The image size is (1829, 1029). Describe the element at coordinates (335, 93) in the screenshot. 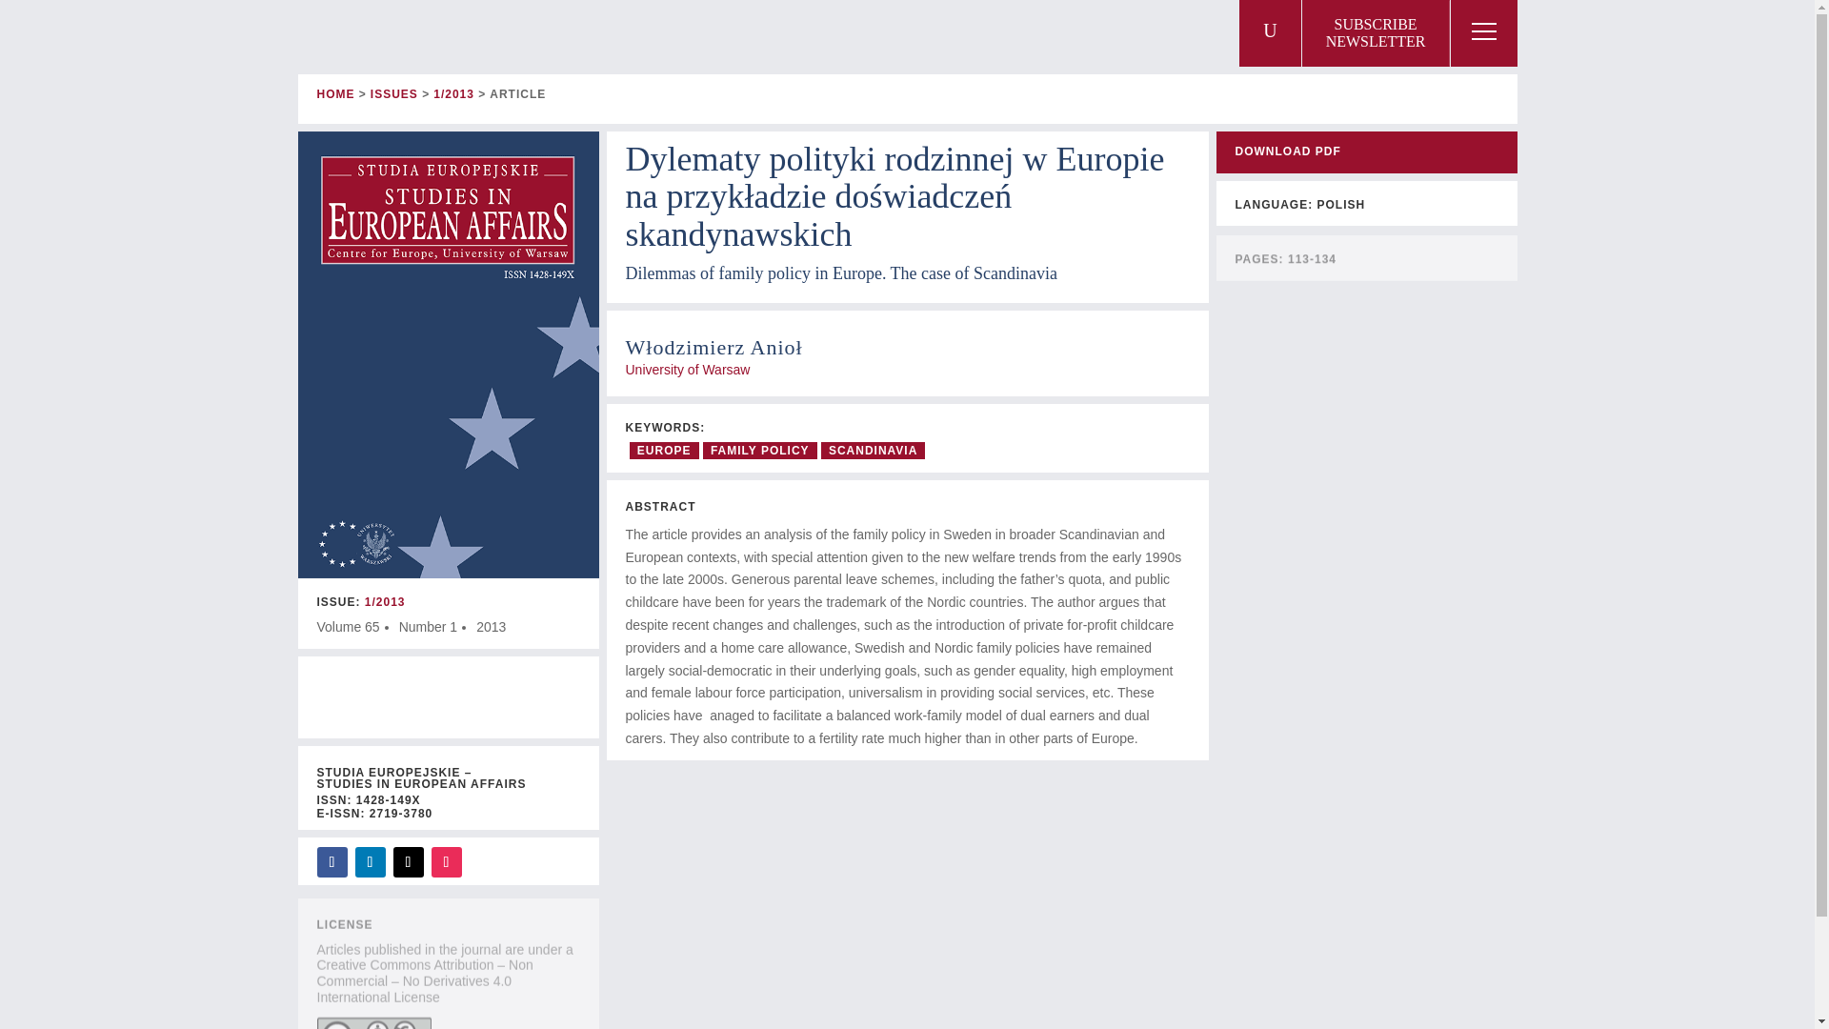

I see `HOME` at that location.